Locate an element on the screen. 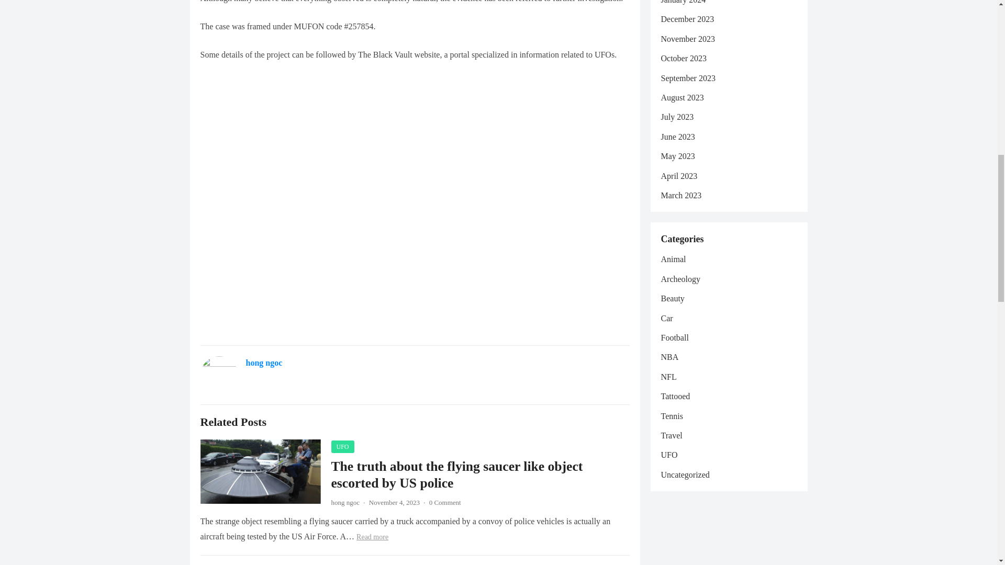 This screenshot has width=1005, height=565. UFO is located at coordinates (342, 447).